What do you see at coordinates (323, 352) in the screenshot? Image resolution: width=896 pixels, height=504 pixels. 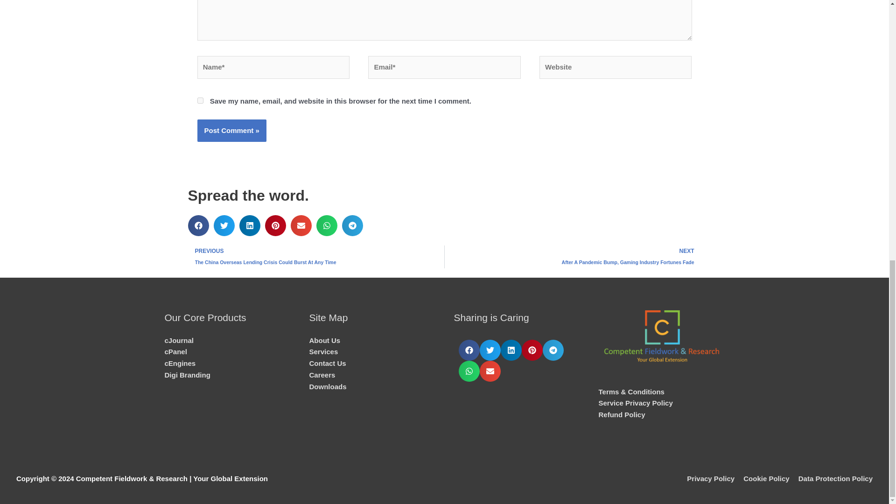 I see `Services` at bounding box center [323, 352].